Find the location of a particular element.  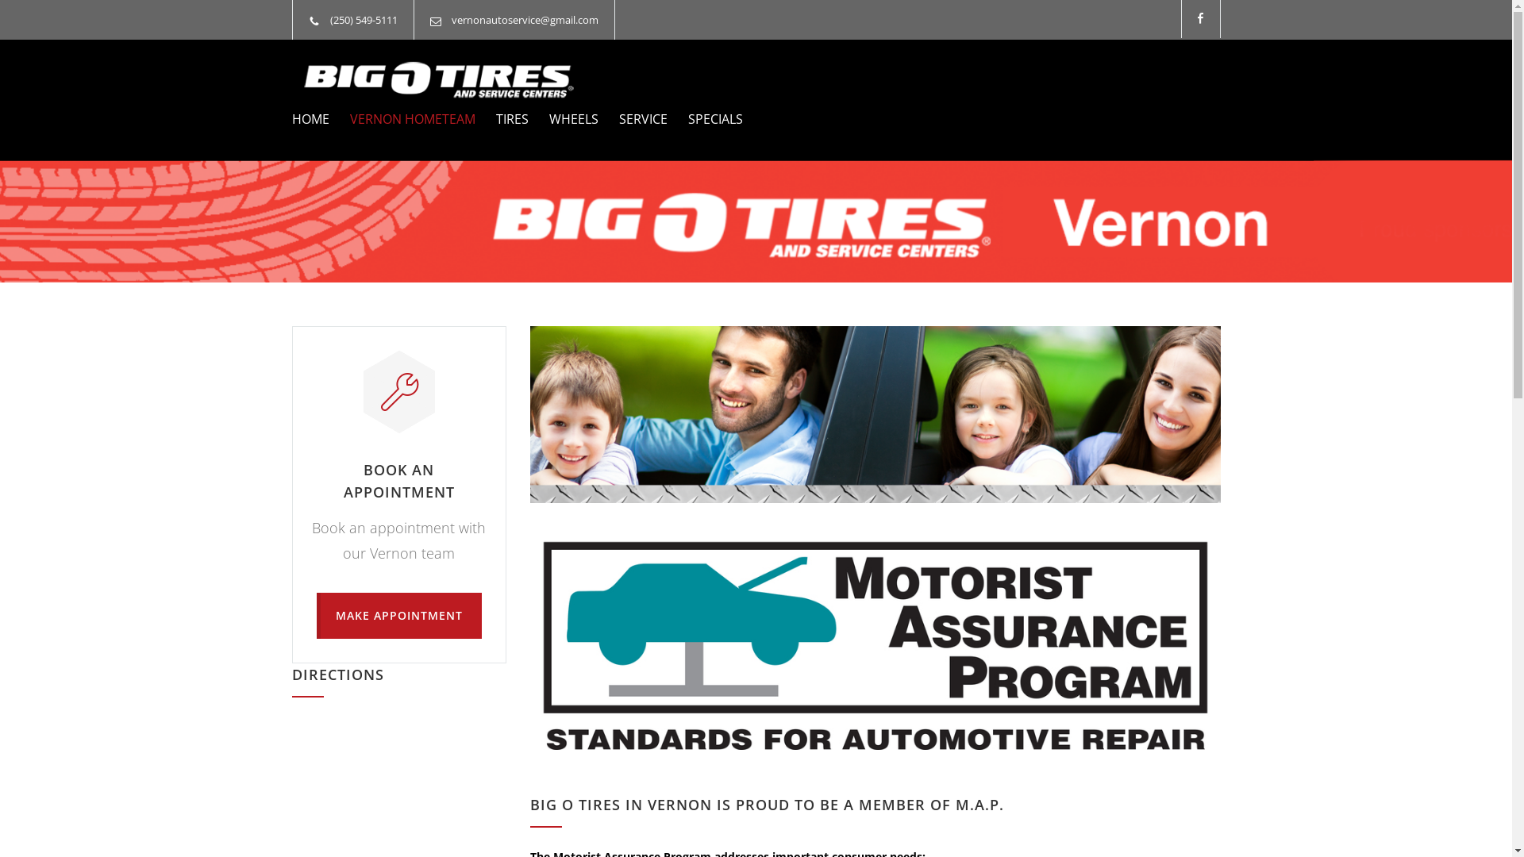

MAKE APPOINTMENT is located at coordinates (398, 616).